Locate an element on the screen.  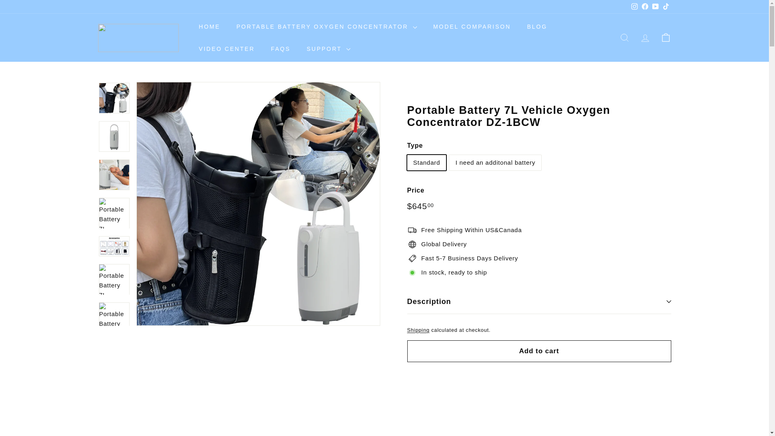
VIDEO CENTER is located at coordinates (226, 48).